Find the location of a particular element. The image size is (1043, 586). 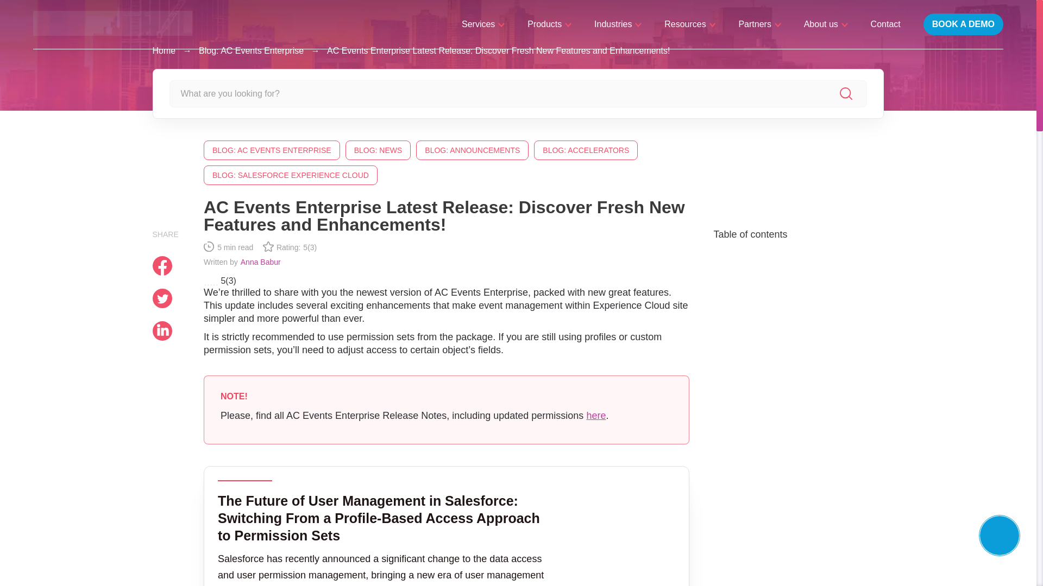

Blog: AC Events Enterprise is located at coordinates (251, 51).